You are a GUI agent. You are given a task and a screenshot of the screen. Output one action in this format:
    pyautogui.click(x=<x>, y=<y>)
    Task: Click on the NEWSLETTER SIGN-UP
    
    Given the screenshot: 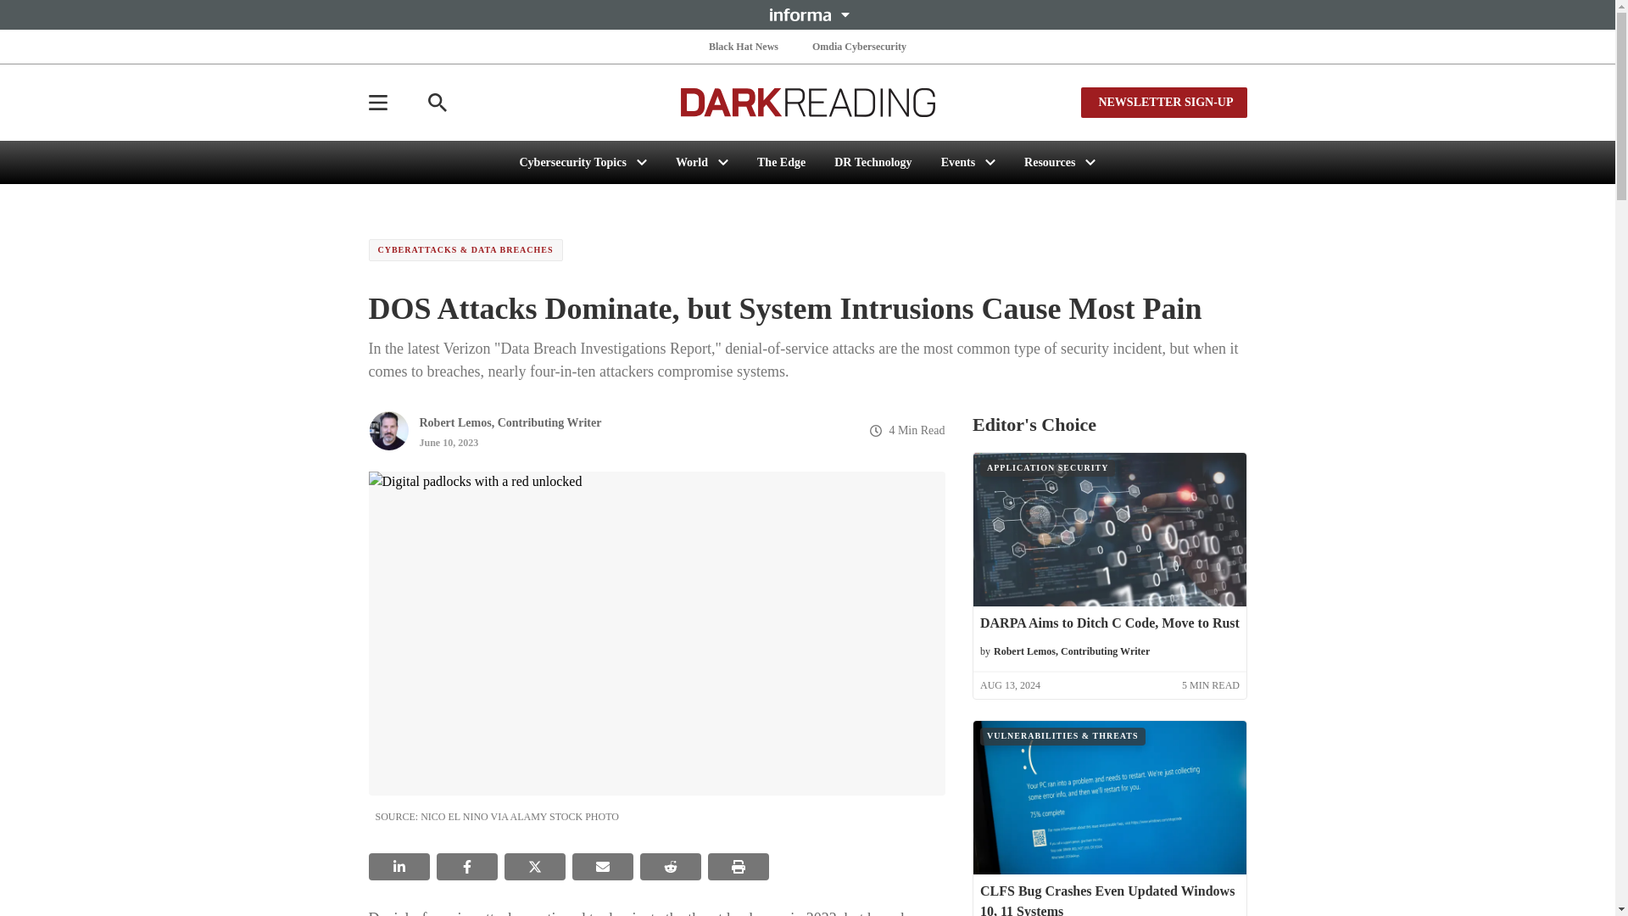 What is the action you would take?
    pyautogui.click(x=1163, y=102)
    